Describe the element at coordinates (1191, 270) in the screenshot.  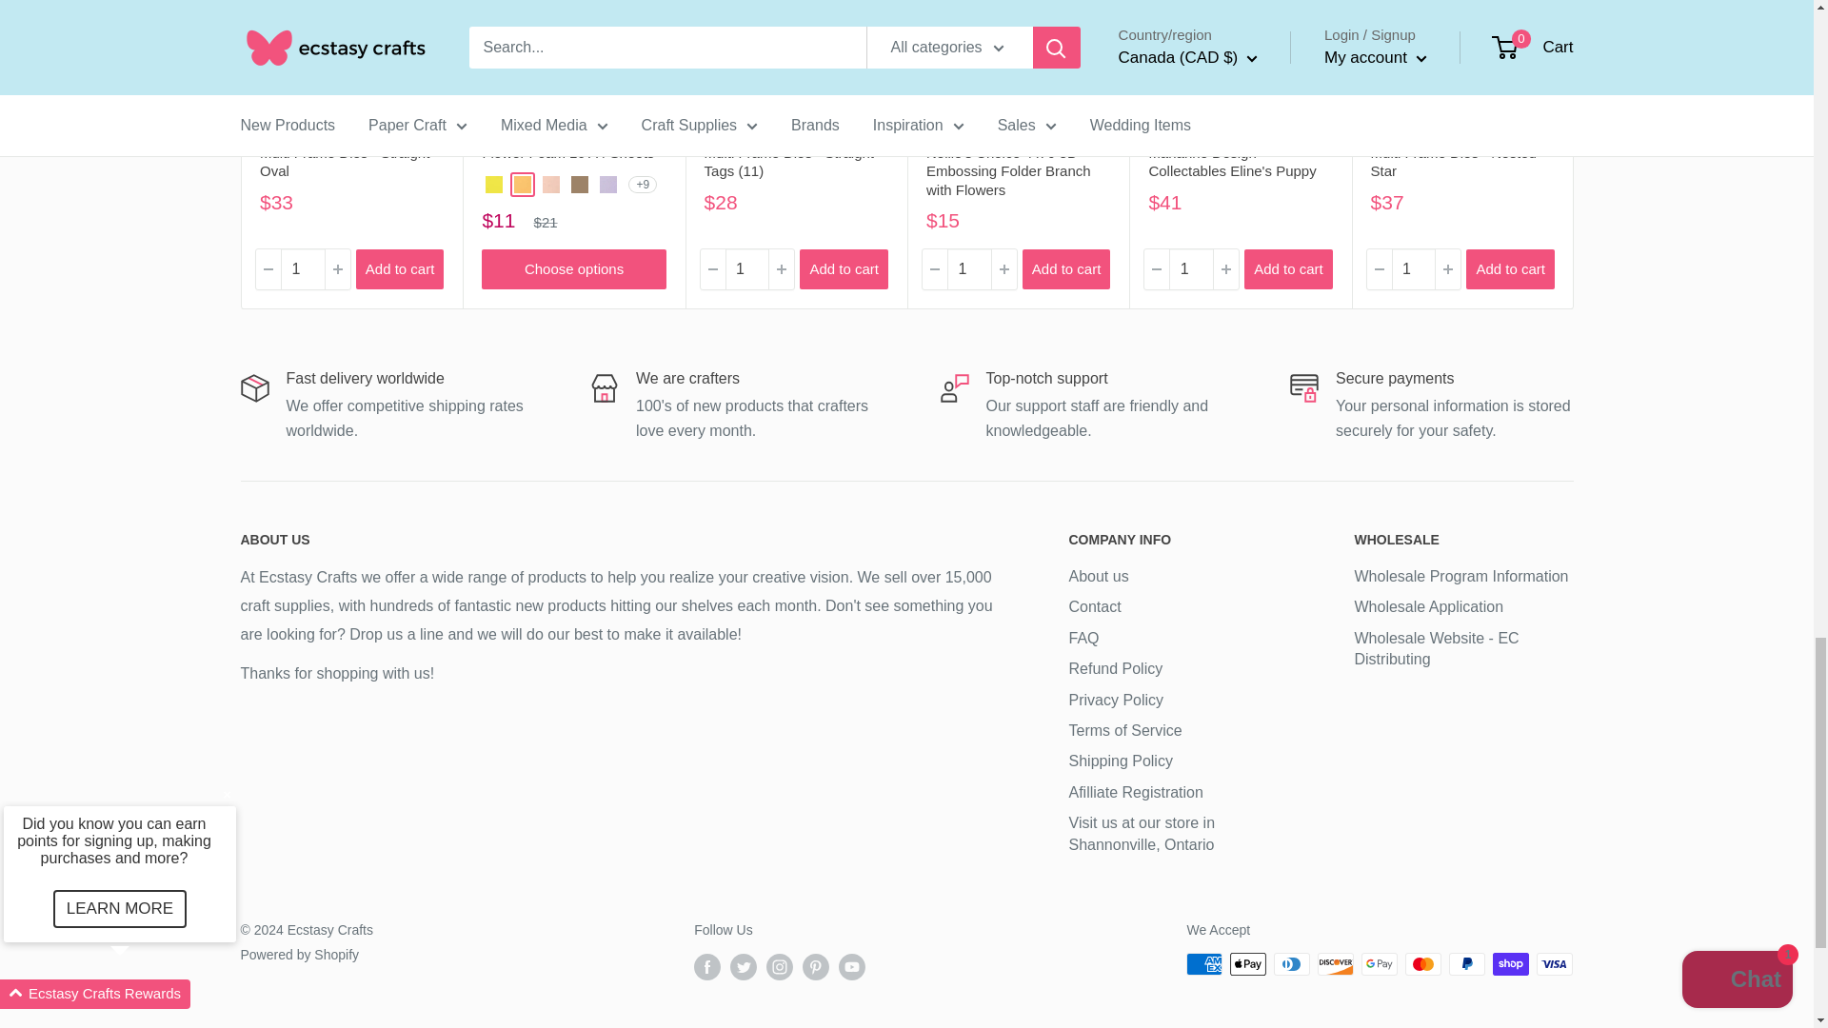
I see `1` at that location.